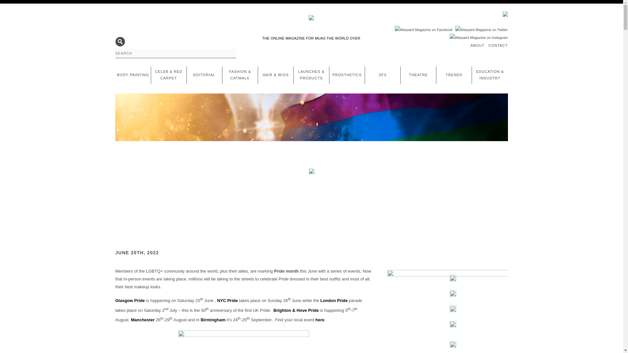 The image size is (628, 353). What do you see at coordinates (133, 75) in the screenshot?
I see `BODY PAINTING` at bounding box center [133, 75].